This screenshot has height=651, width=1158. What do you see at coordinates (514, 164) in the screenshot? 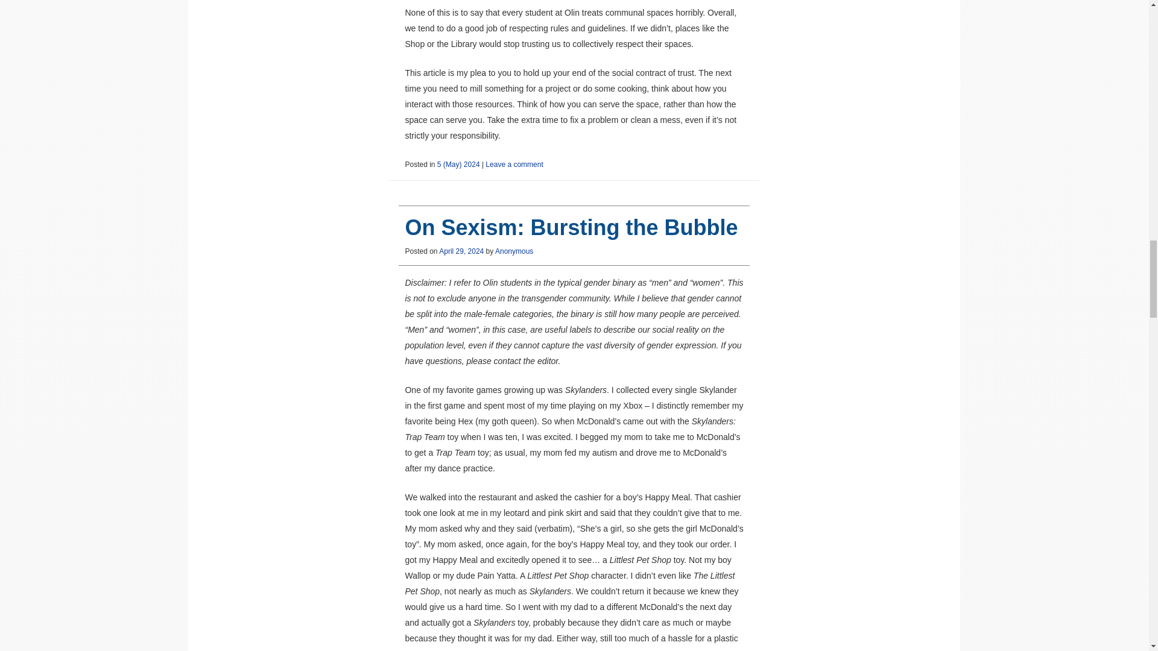
I see `Leave a comment` at bounding box center [514, 164].